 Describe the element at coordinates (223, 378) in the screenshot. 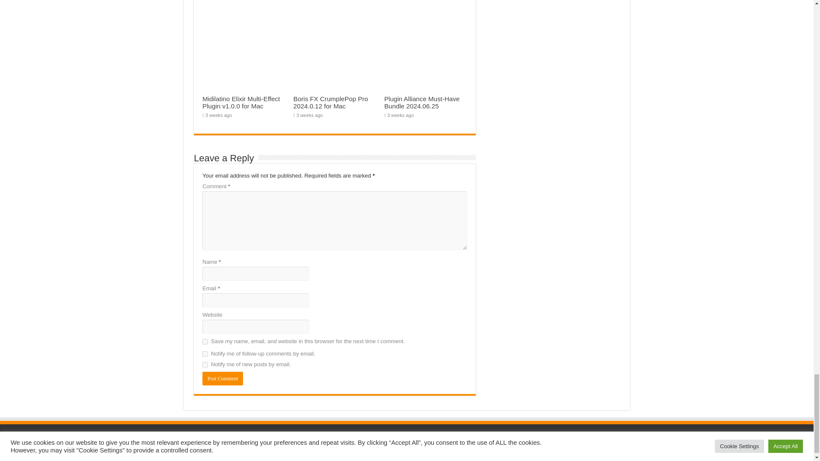

I see `Post Comment` at that location.